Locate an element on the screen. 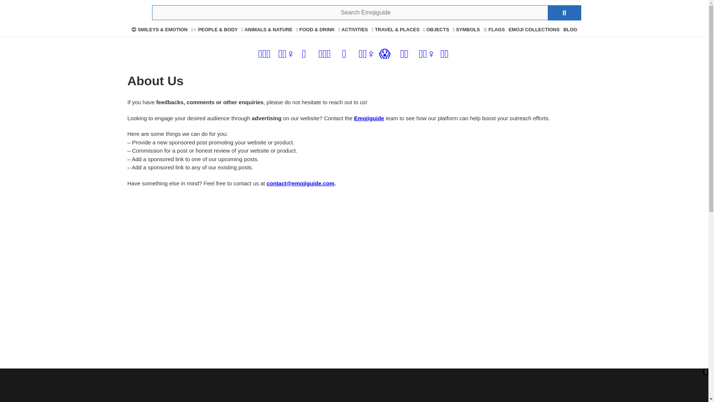 The height and width of the screenshot is (402, 714). woman supervillain: light skin tone is located at coordinates (367, 55).